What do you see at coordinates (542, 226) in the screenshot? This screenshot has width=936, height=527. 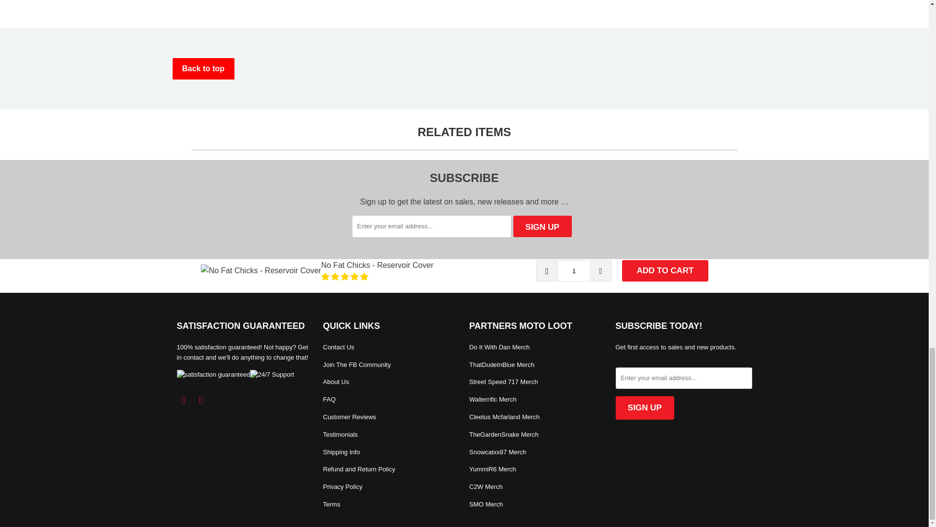 I see `Sign Up` at bounding box center [542, 226].